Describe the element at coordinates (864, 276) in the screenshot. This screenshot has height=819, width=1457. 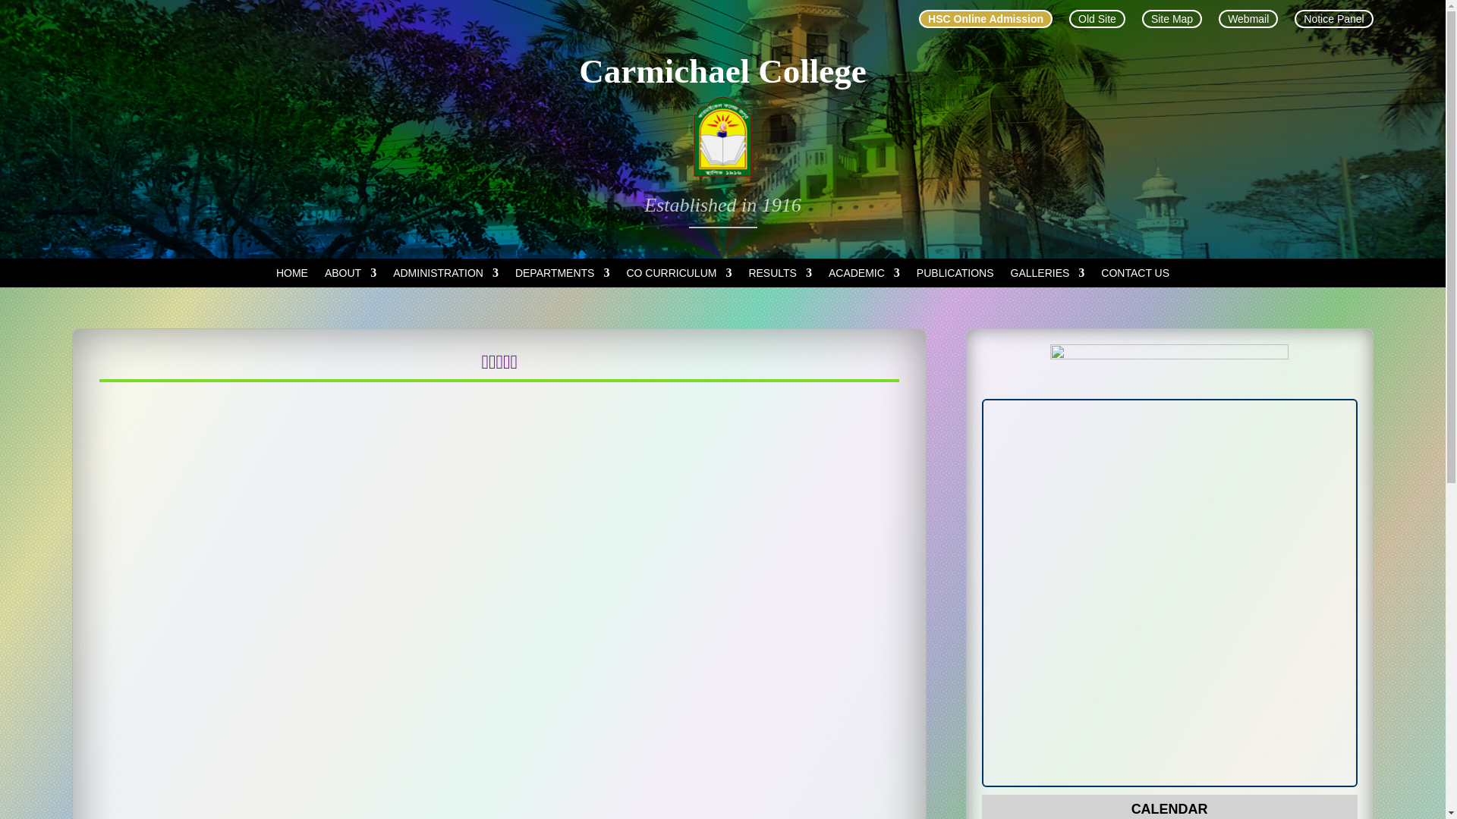
I see `ACADEMIC` at that location.